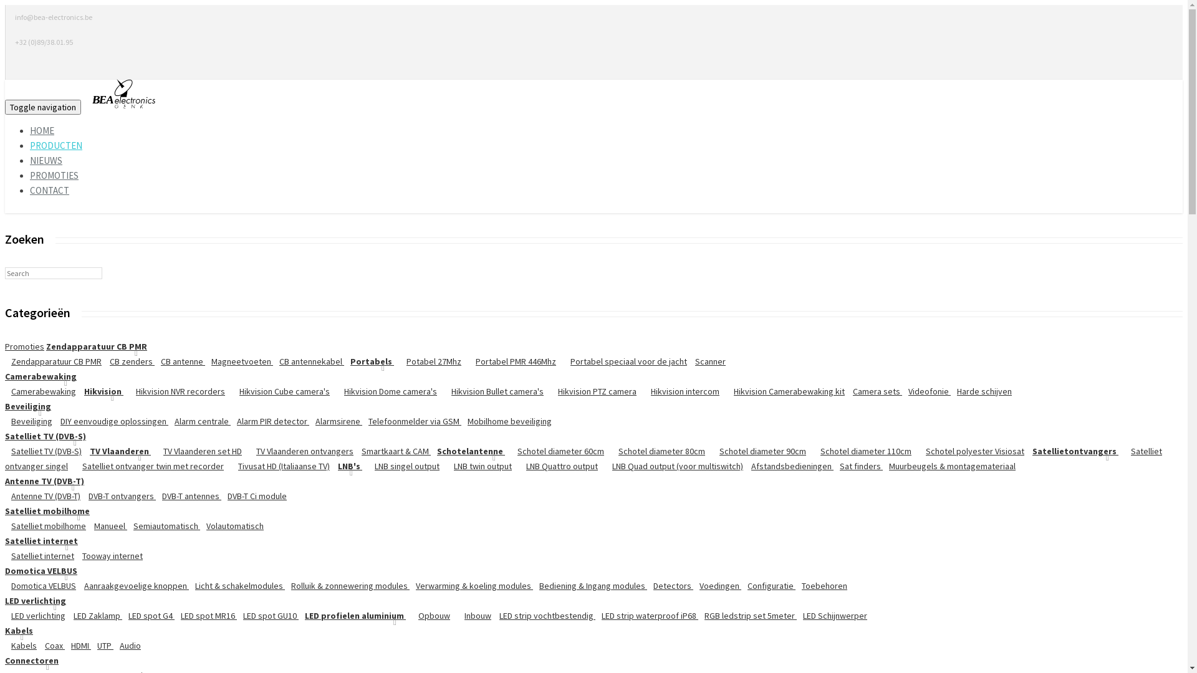 The height and width of the screenshot is (673, 1197). What do you see at coordinates (46, 161) in the screenshot?
I see `NIEUWS` at bounding box center [46, 161].